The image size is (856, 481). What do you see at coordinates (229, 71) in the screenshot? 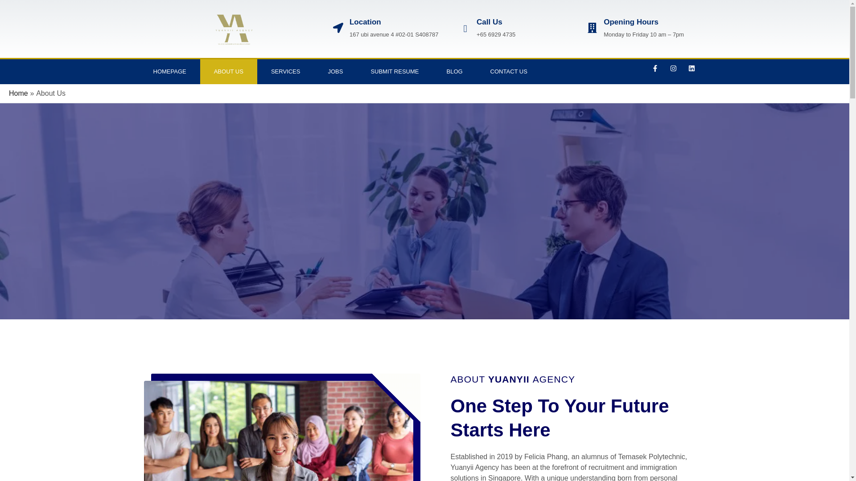
I see `ABOUT US` at bounding box center [229, 71].